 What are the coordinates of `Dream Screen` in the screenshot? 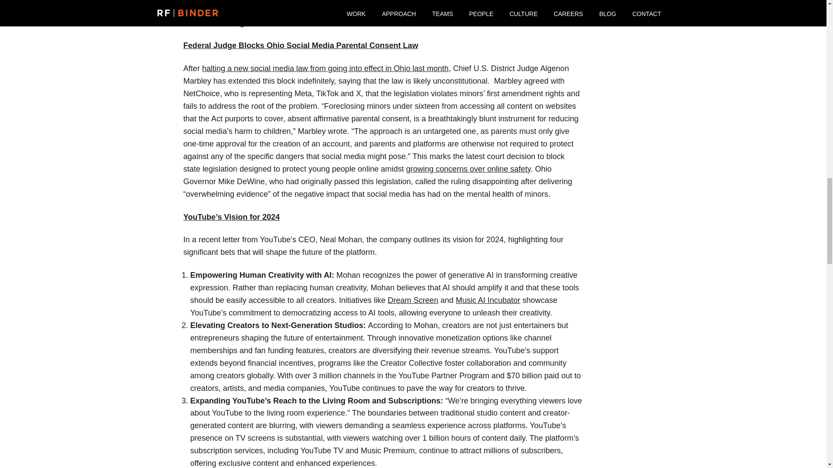 It's located at (413, 300).